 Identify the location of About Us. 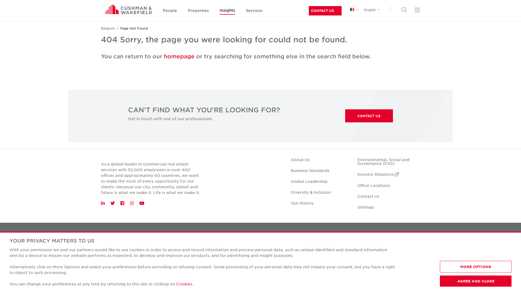
(300, 160).